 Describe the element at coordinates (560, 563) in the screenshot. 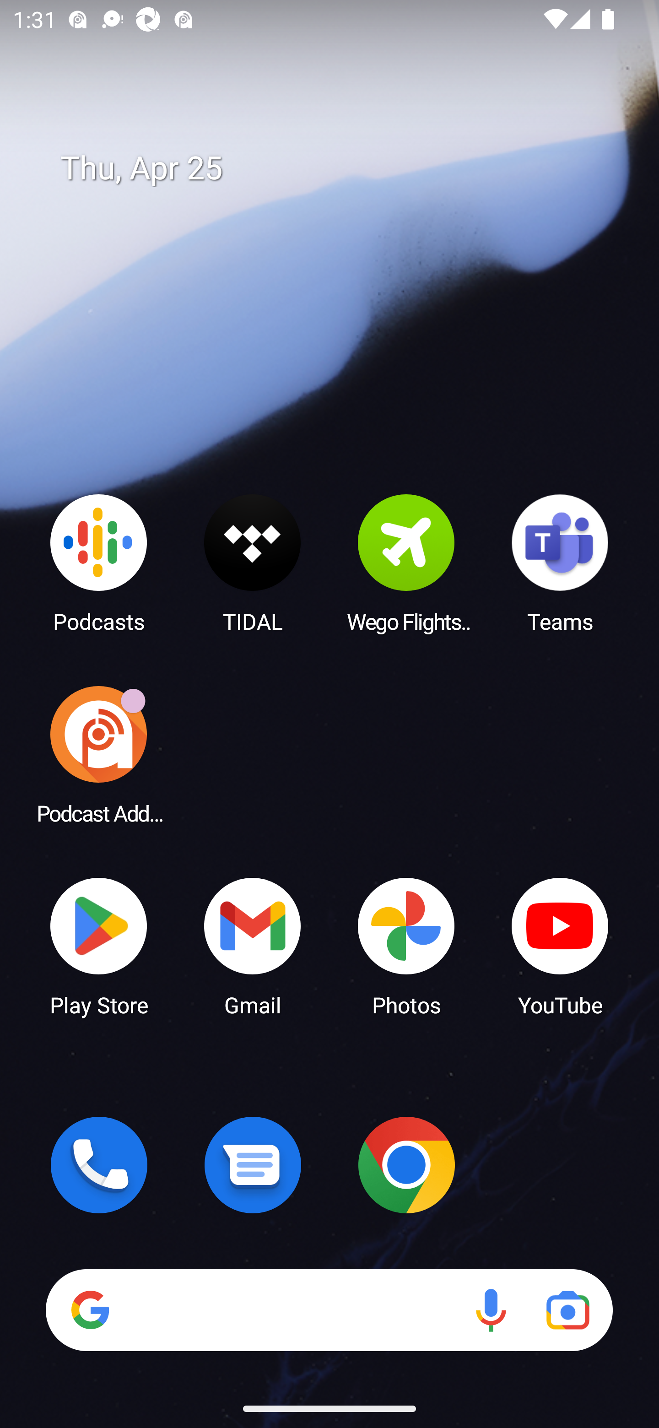

I see `Teams` at that location.